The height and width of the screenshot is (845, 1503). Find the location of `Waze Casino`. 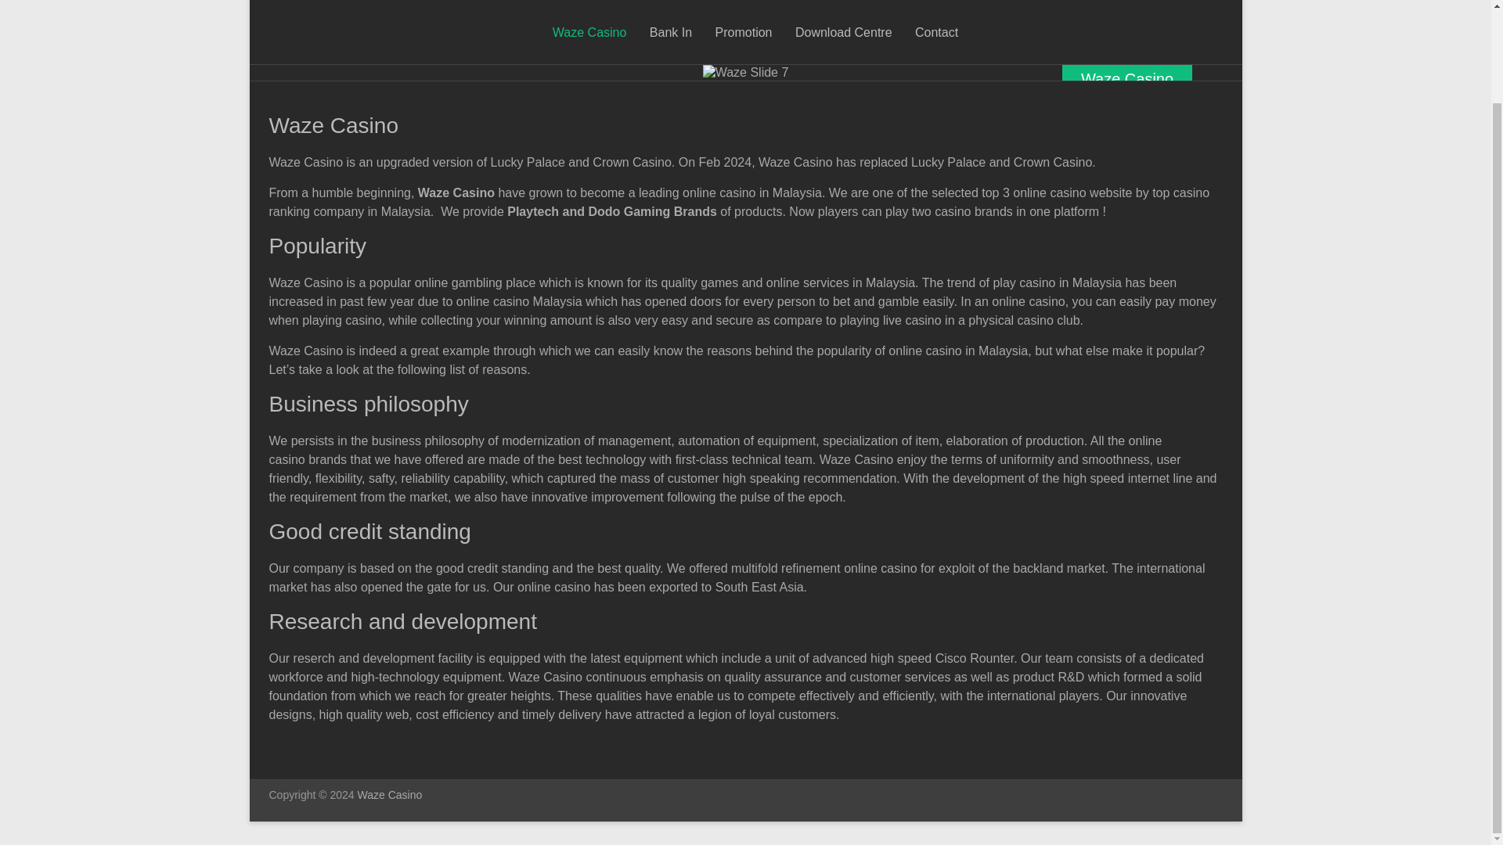

Waze Casino is located at coordinates (390, 794).